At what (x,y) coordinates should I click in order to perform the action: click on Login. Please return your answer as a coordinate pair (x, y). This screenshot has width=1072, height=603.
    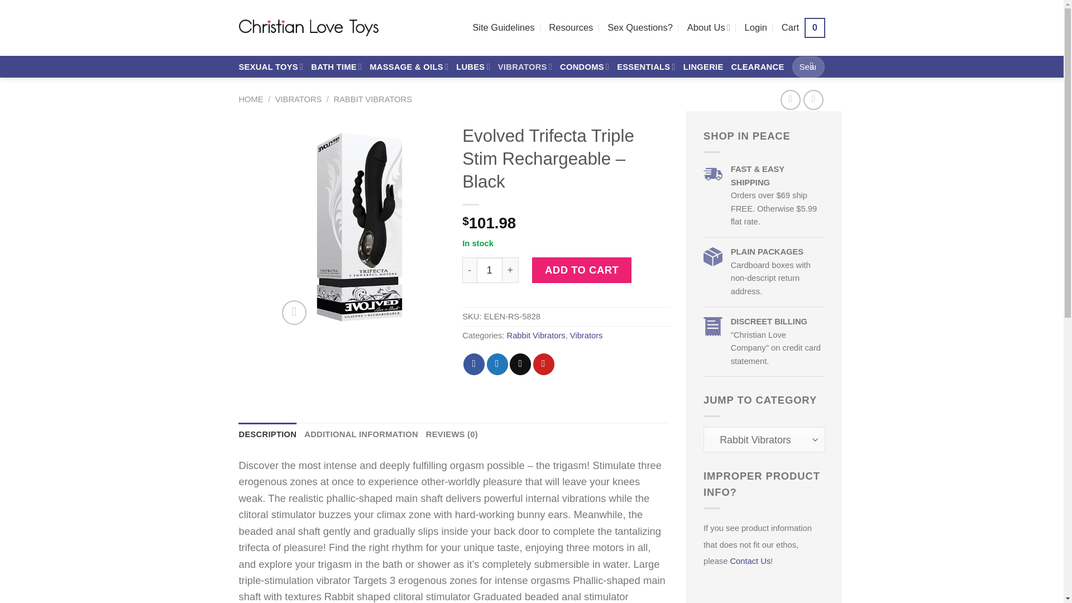
    Looking at the image, I should click on (756, 28).